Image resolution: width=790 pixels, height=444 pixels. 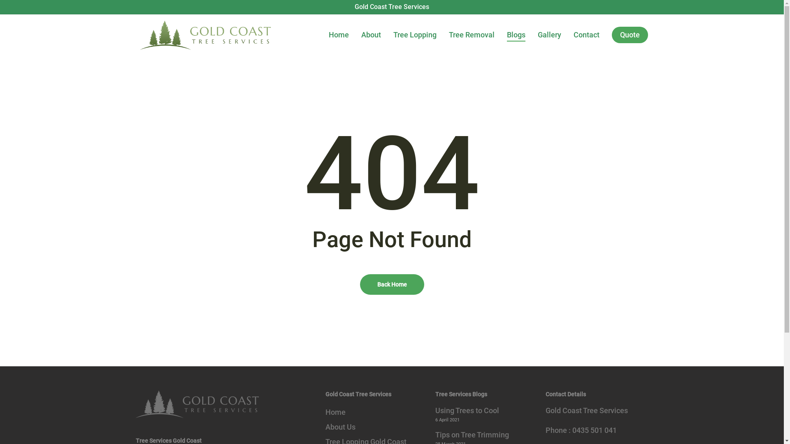 What do you see at coordinates (339, 35) in the screenshot?
I see `Home` at bounding box center [339, 35].